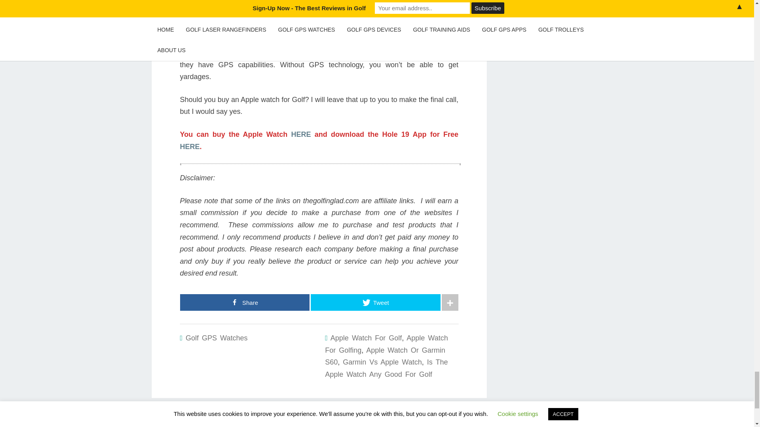 This screenshot has height=427, width=760. I want to click on HERE, so click(189, 146).